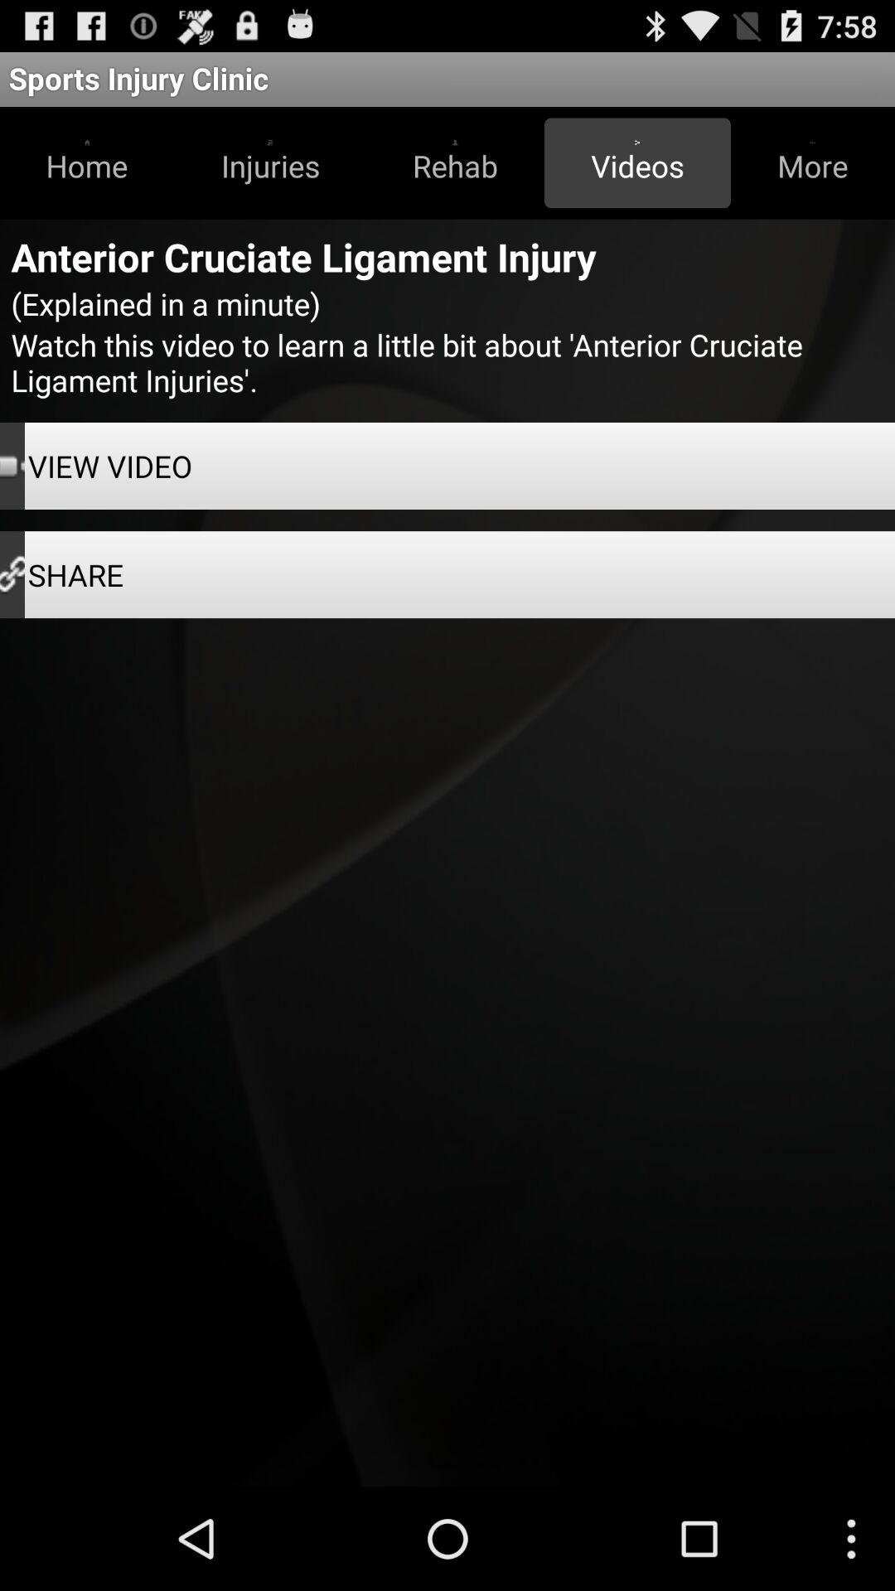 The image size is (895, 1591). What do you see at coordinates (812, 162) in the screenshot?
I see `launch icon next to the videos icon` at bounding box center [812, 162].